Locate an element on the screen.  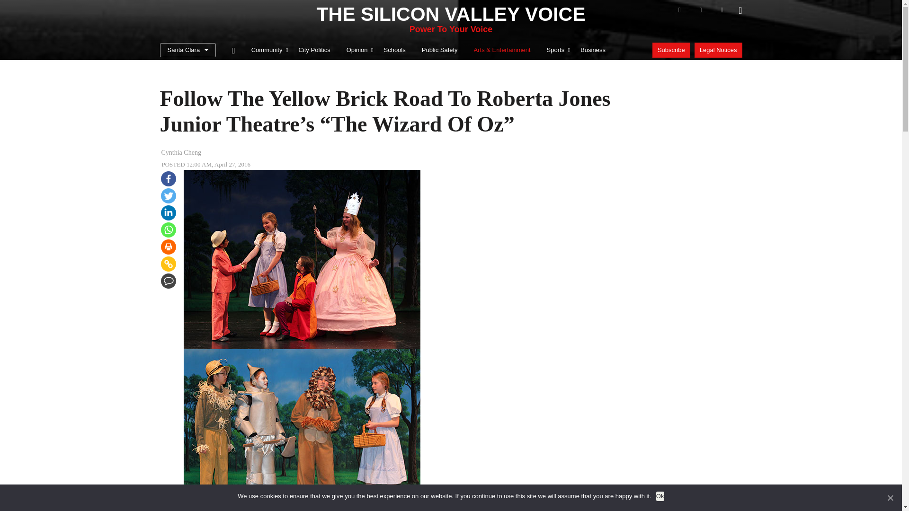
Santa Clara is located at coordinates (187, 50).